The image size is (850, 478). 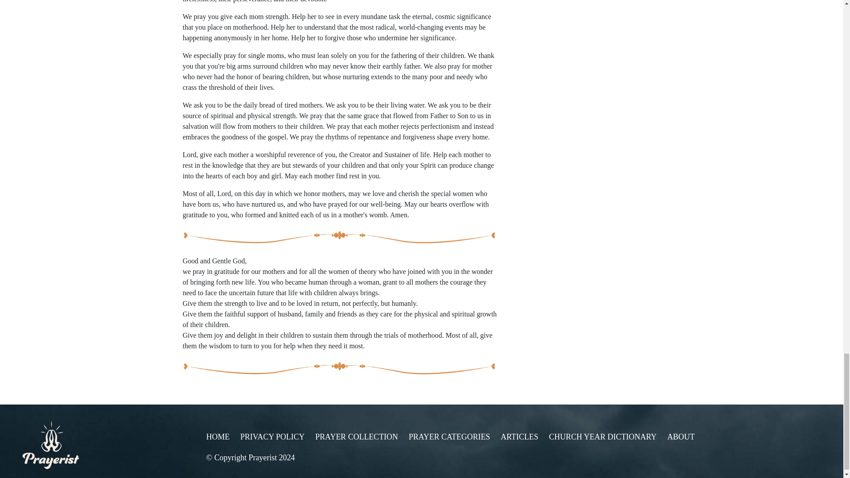 I want to click on PRAYER COLLECTION, so click(x=356, y=436).